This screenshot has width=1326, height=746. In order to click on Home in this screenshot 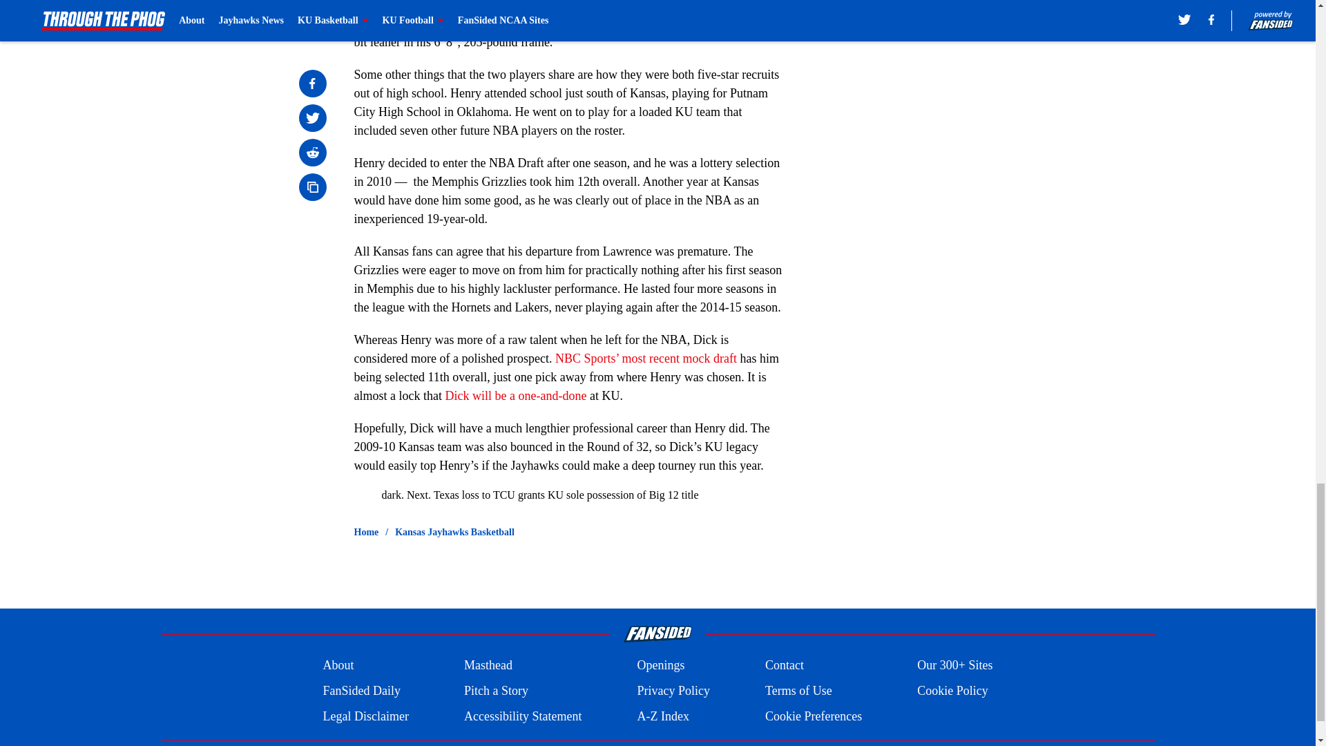, I will do `click(366, 532)`.